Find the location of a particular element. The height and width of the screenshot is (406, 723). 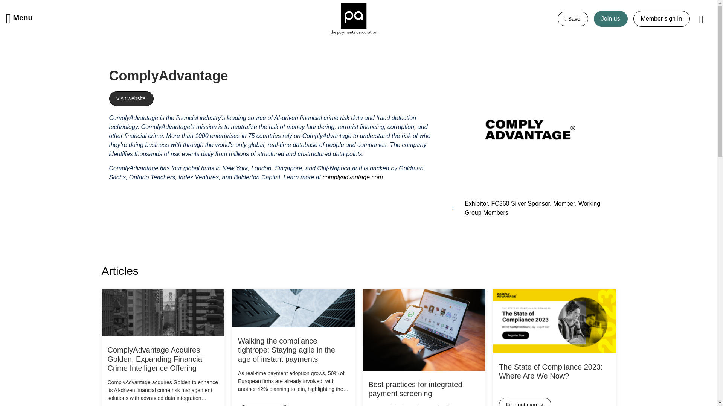

Visit website is located at coordinates (131, 98).